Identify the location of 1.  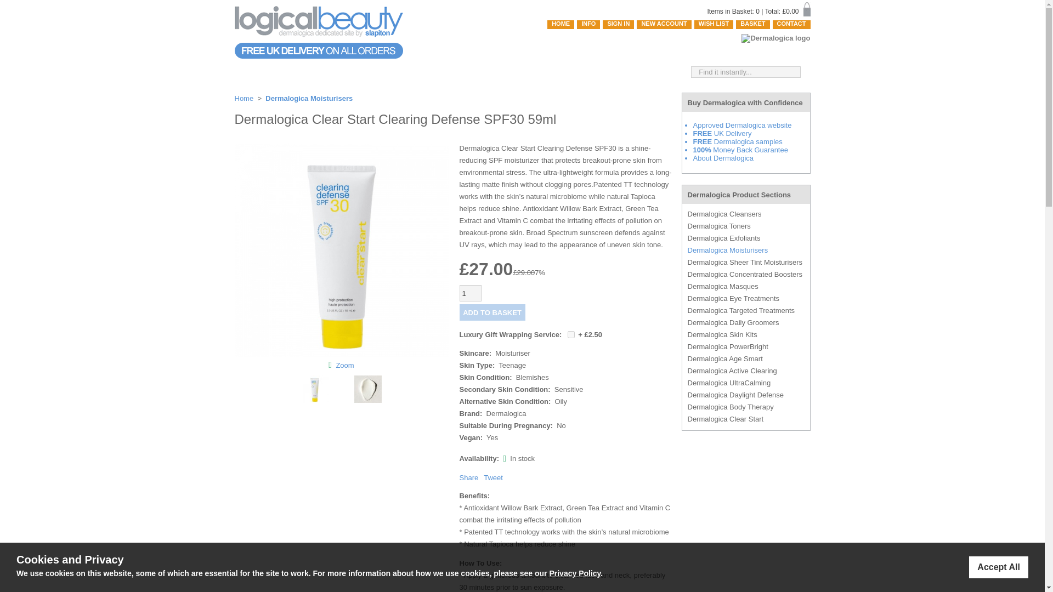
(470, 293).